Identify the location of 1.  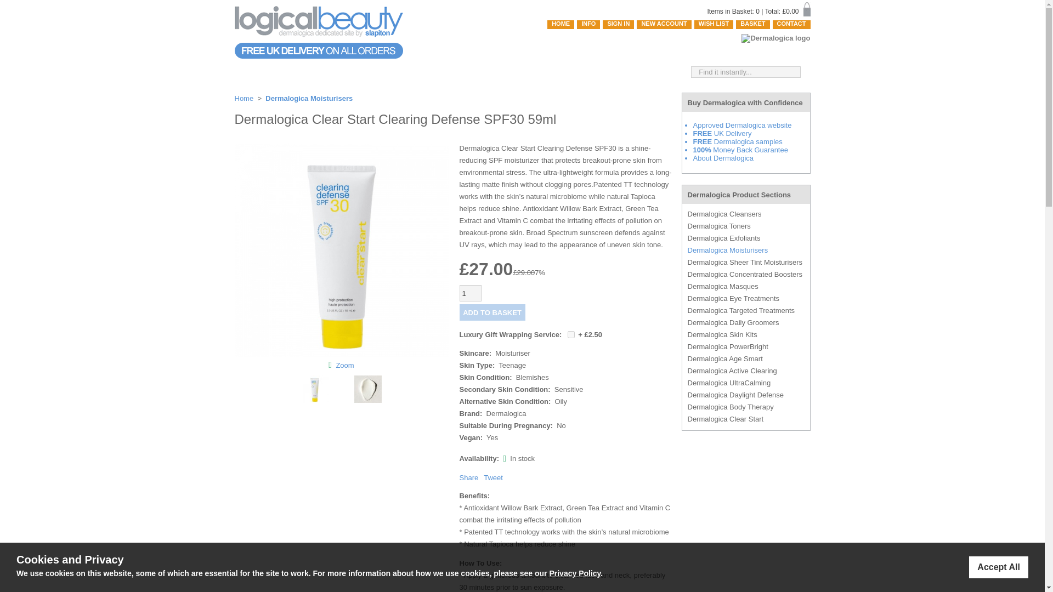
(470, 293).